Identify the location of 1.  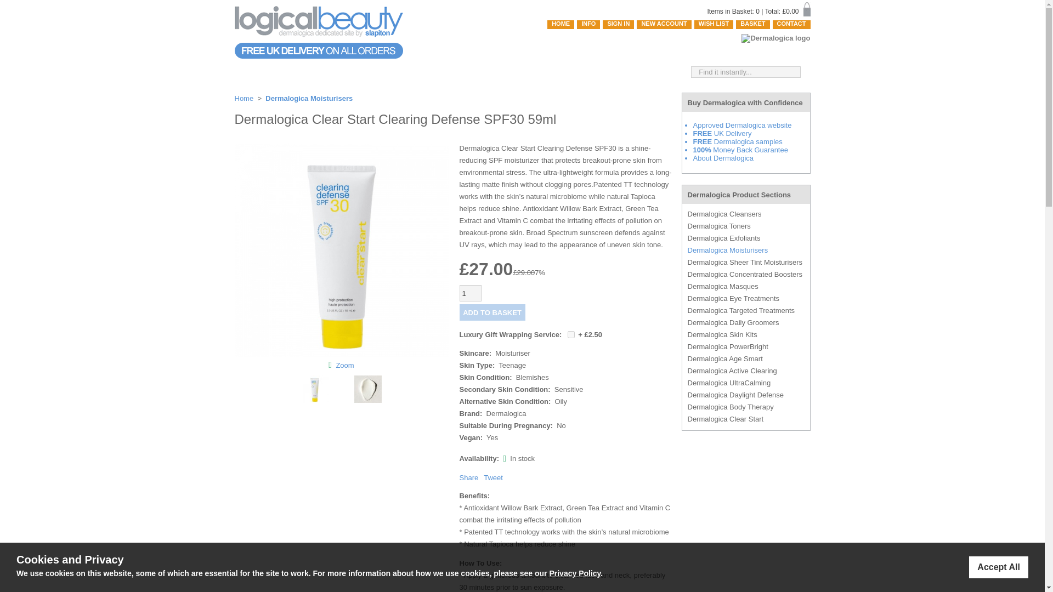
(470, 293).